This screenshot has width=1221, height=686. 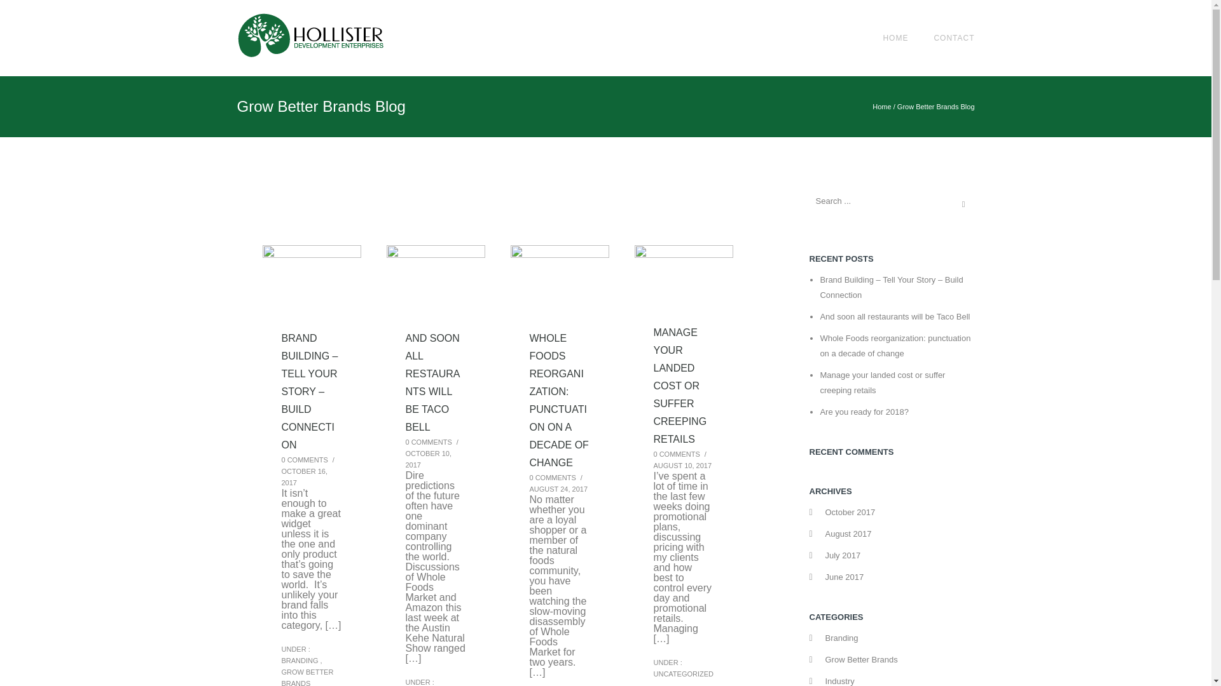 What do you see at coordinates (304, 460) in the screenshot?
I see `0 COMMENTS` at bounding box center [304, 460].